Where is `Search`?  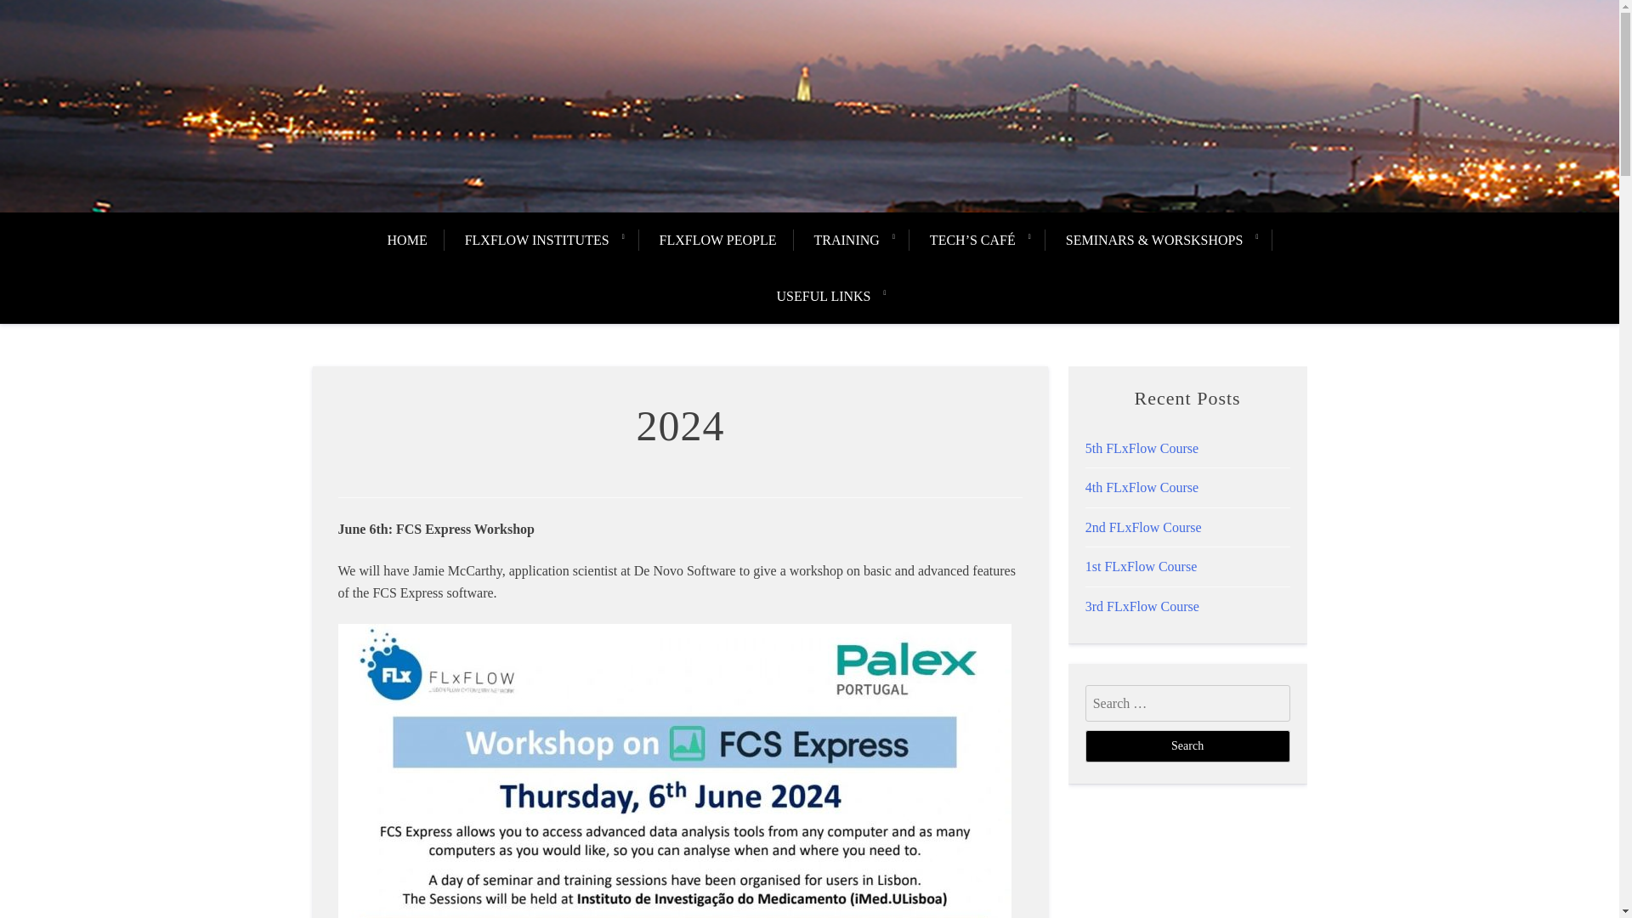 Search is located at coordinates (1187, 746).